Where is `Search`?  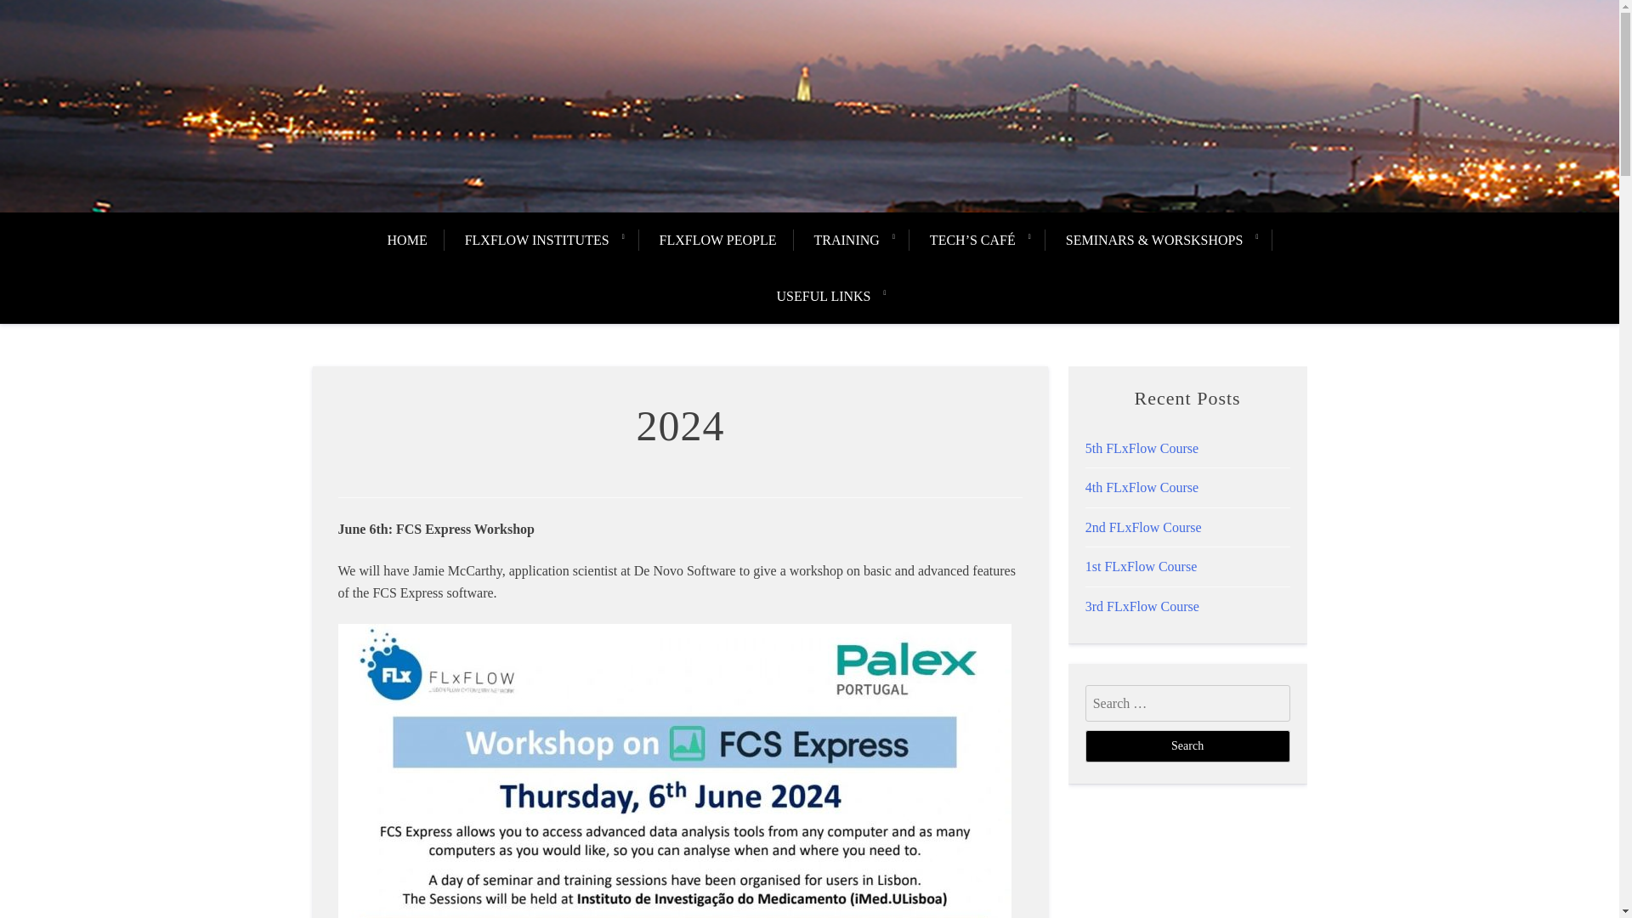 Search is located at coordinates (1187, 746).